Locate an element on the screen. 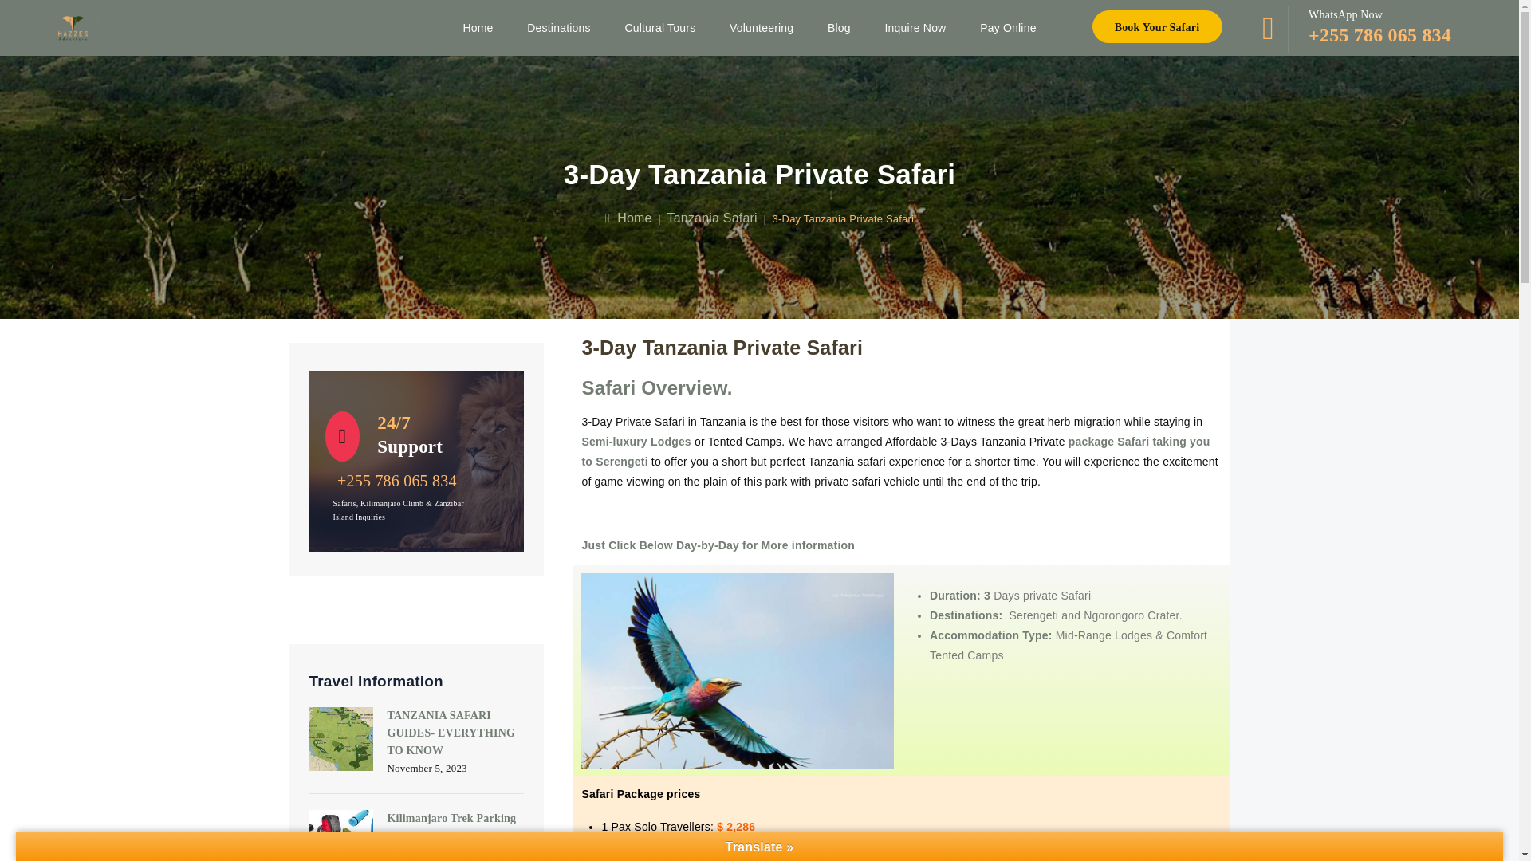 Image resolution: width=1531 pixels, height=861 pixels. Volunteering is located at coordinates (762, 28).